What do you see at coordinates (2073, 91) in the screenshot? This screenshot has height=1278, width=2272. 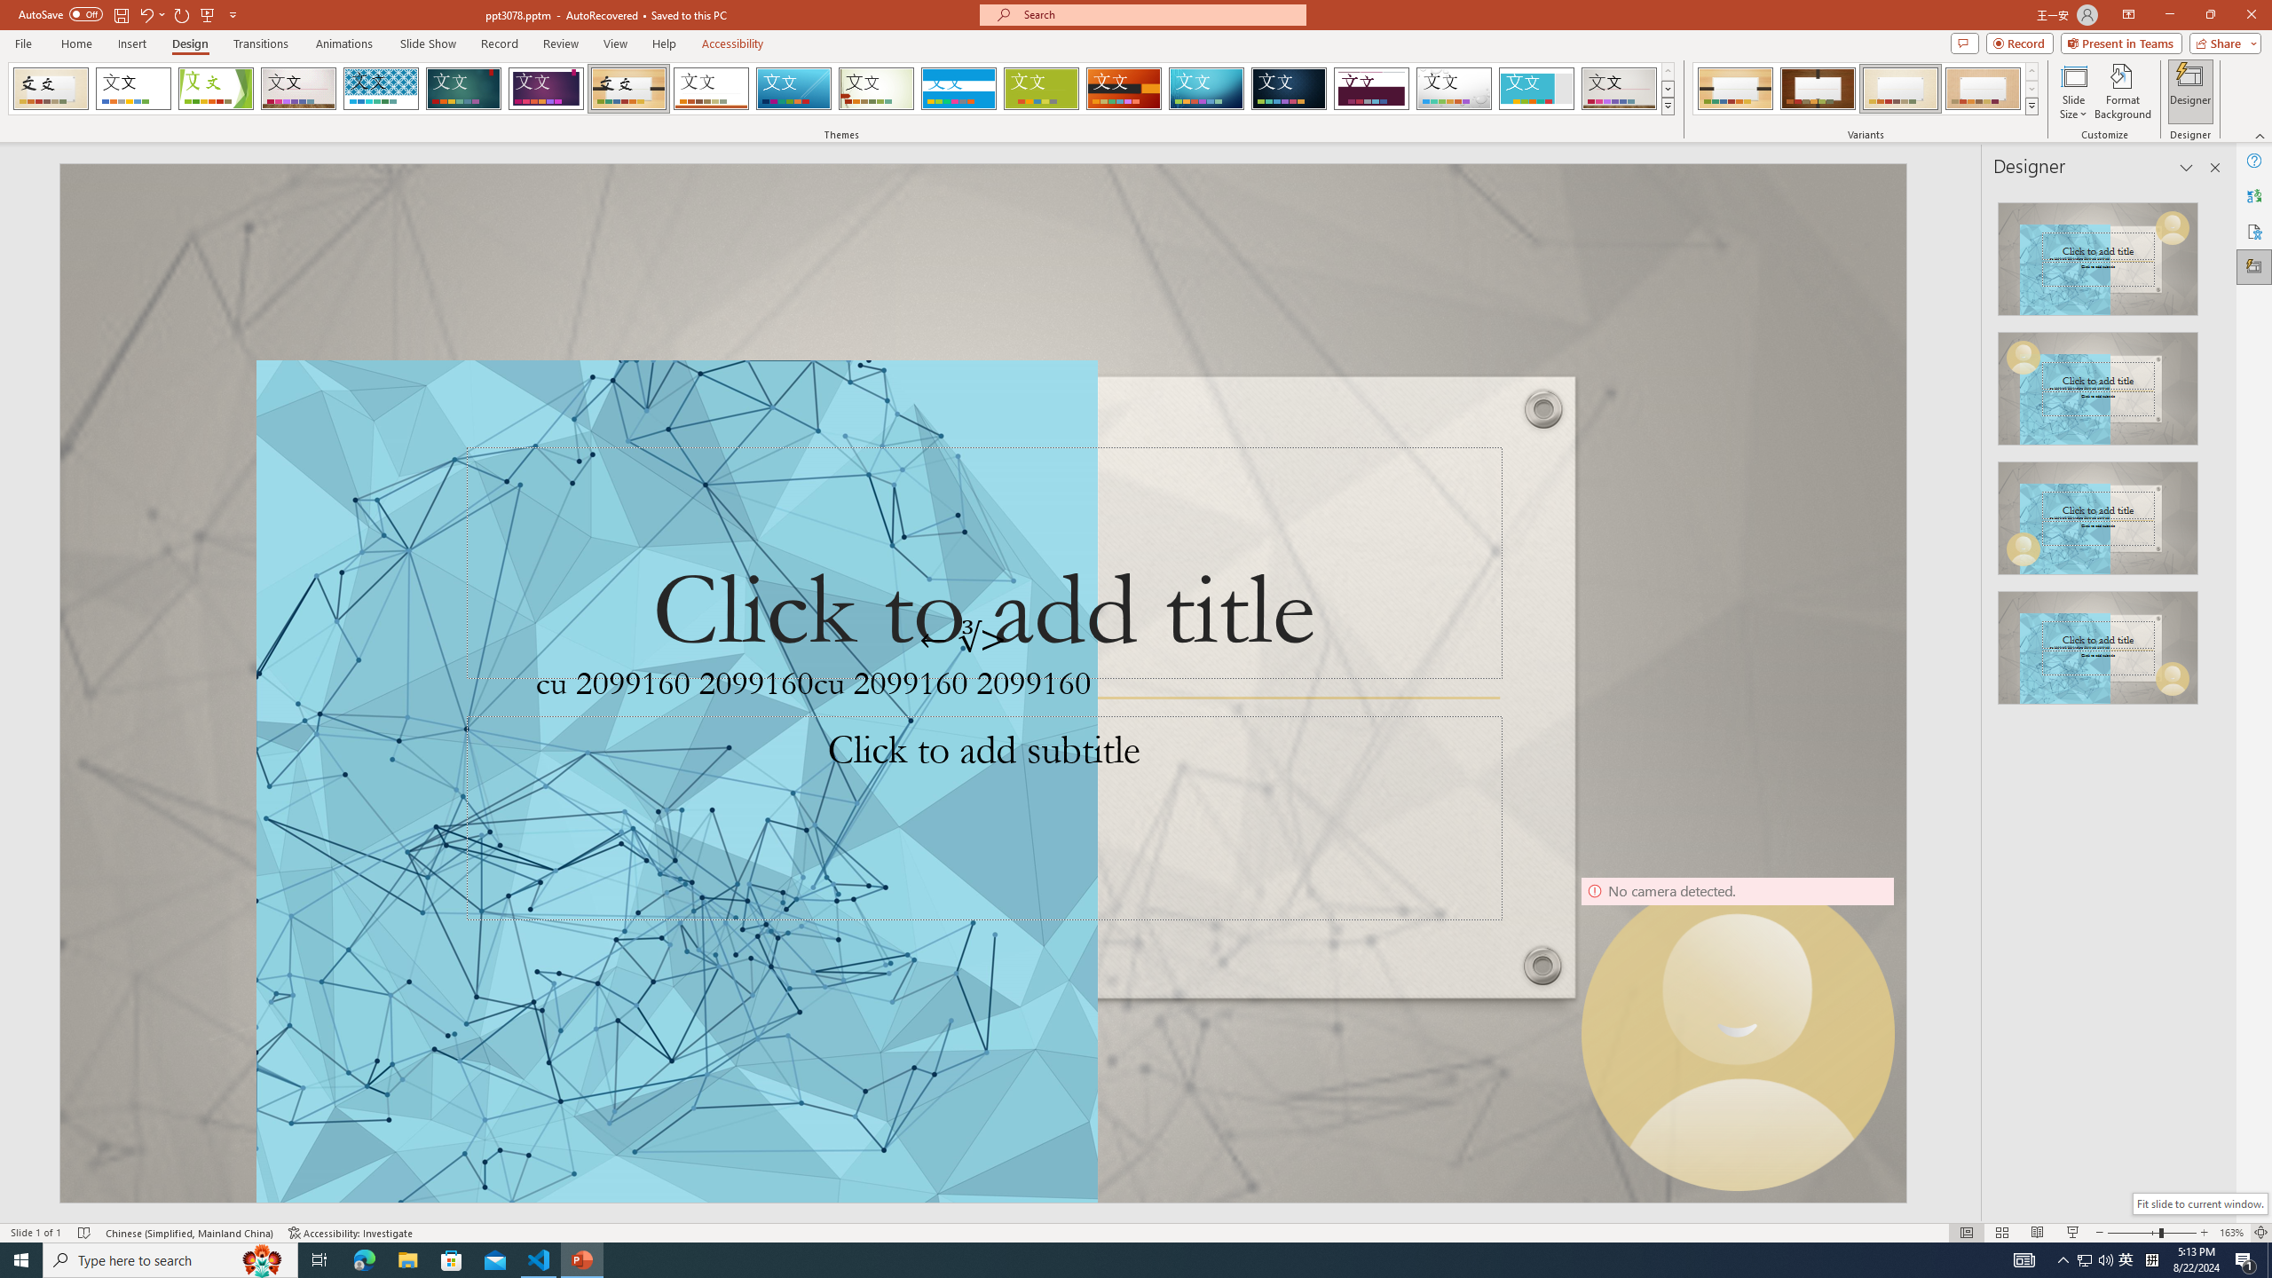 I see `Slide Size` at bounding box center [2073, 91].